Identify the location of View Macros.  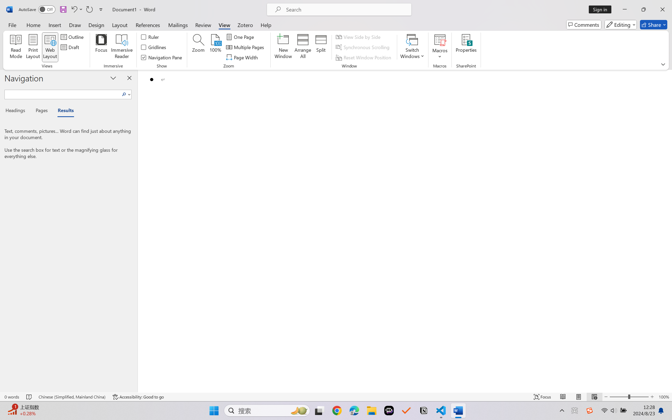
(440, 40).